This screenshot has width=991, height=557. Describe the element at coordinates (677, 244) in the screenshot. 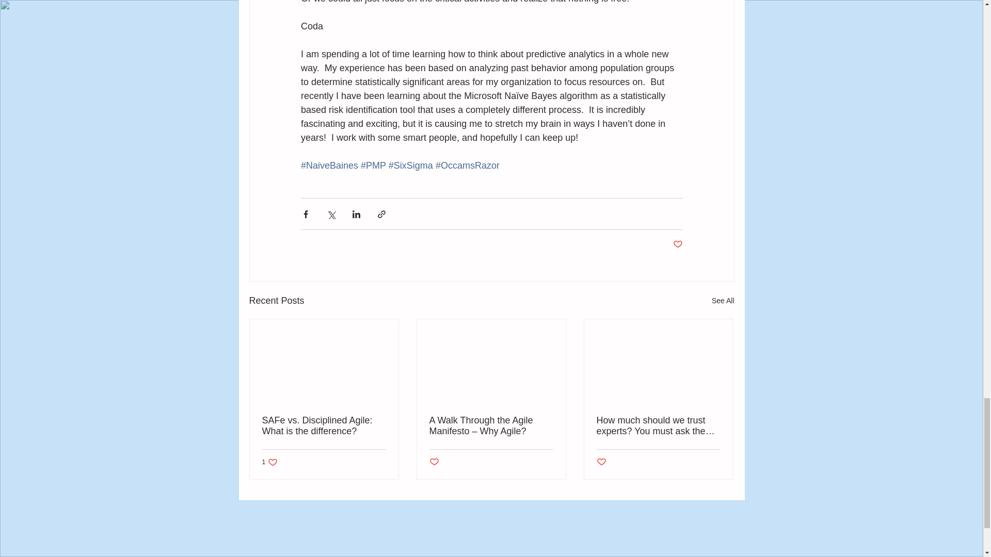

I see `Post not marked as liked` at that location.